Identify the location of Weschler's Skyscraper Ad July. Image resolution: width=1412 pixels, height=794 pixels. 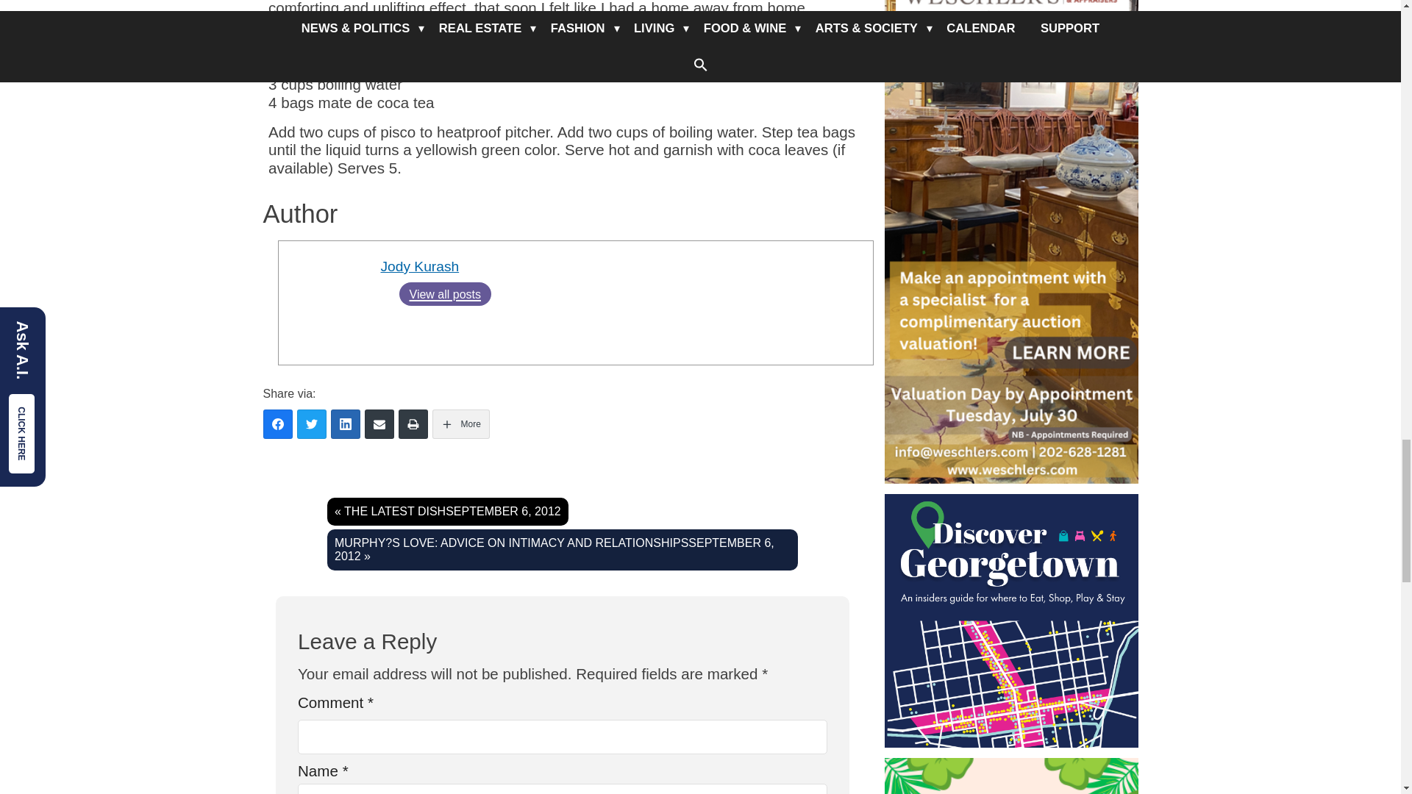
(1010, 241).